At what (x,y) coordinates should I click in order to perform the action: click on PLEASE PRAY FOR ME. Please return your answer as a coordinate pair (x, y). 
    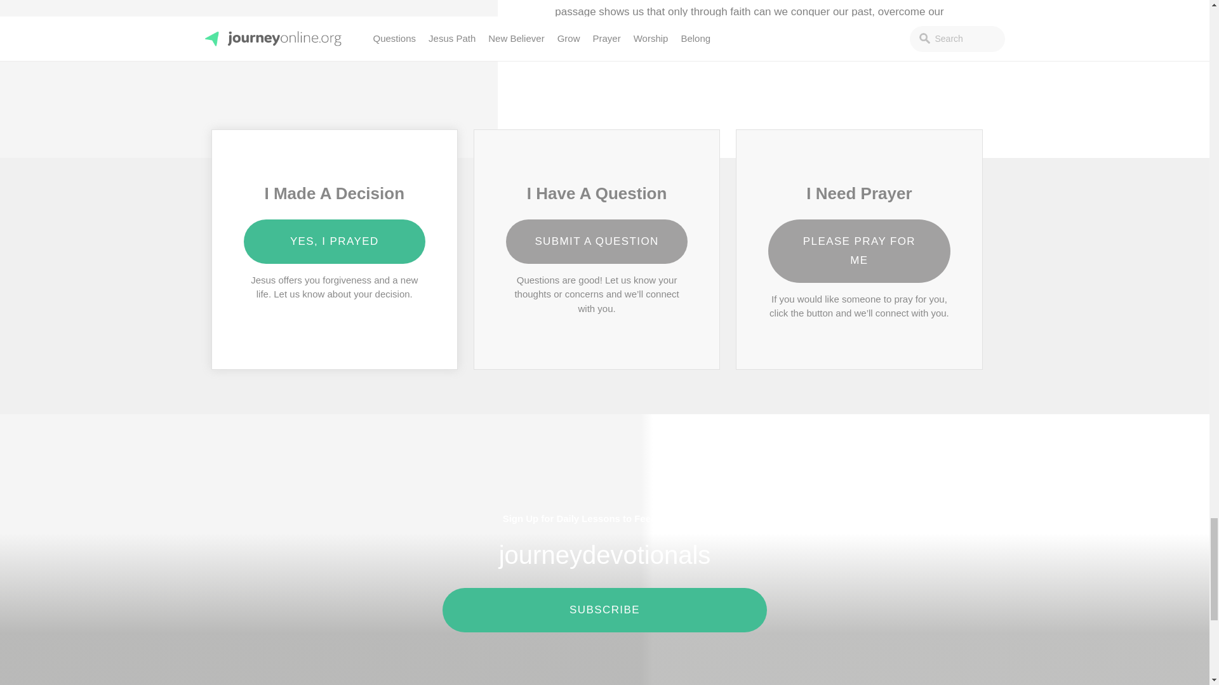
    Looking at the image, I should click on (859, 251).